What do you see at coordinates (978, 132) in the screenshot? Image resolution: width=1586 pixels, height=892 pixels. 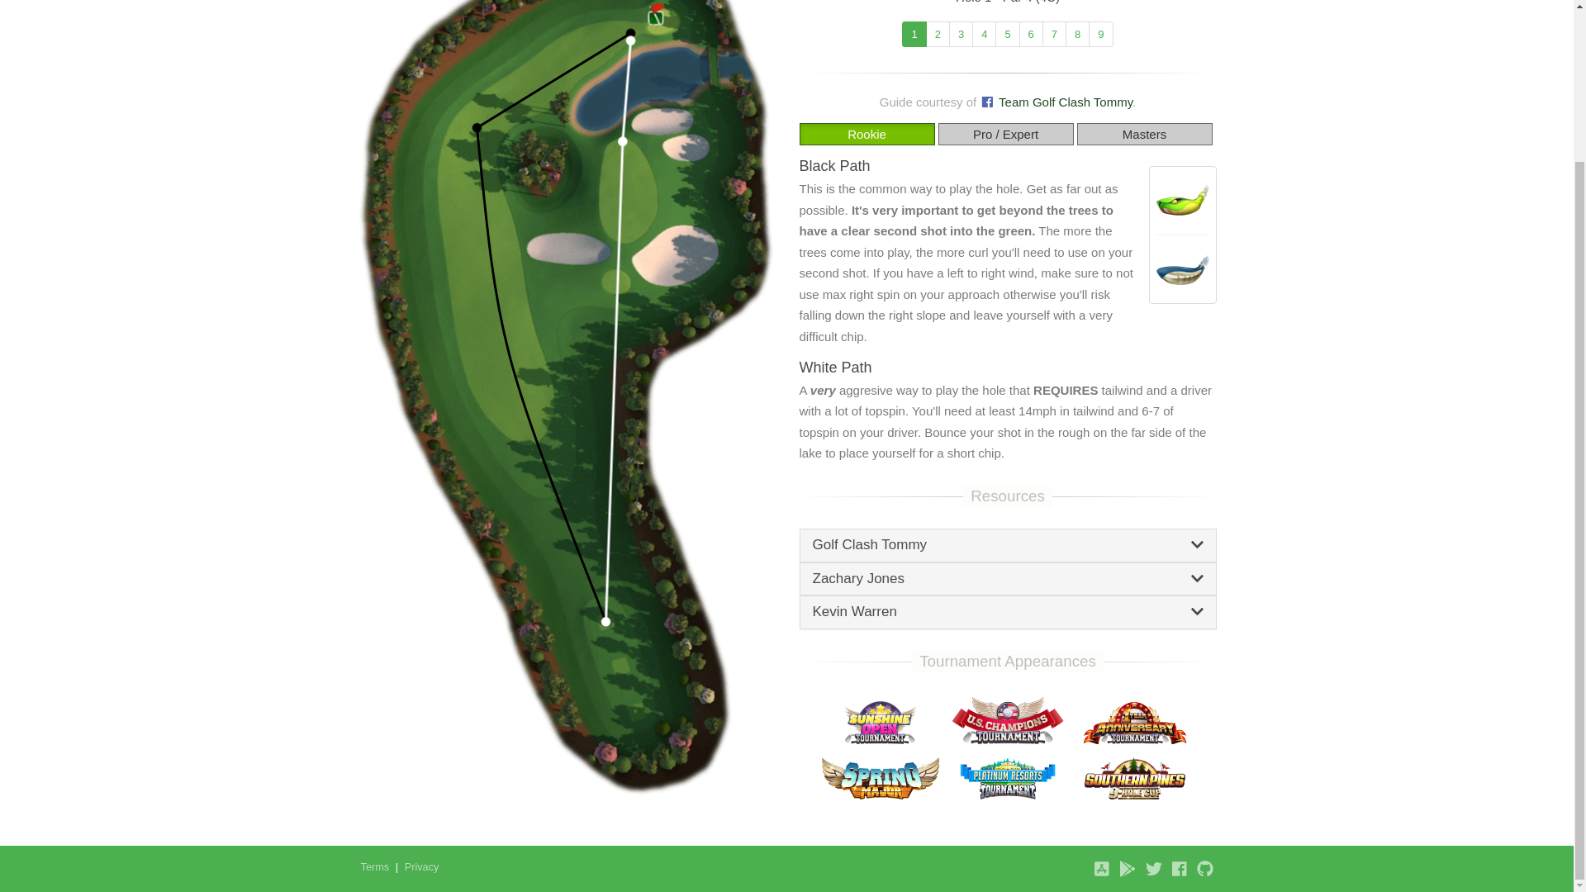 I see `on` at bounding box center [978, 132].